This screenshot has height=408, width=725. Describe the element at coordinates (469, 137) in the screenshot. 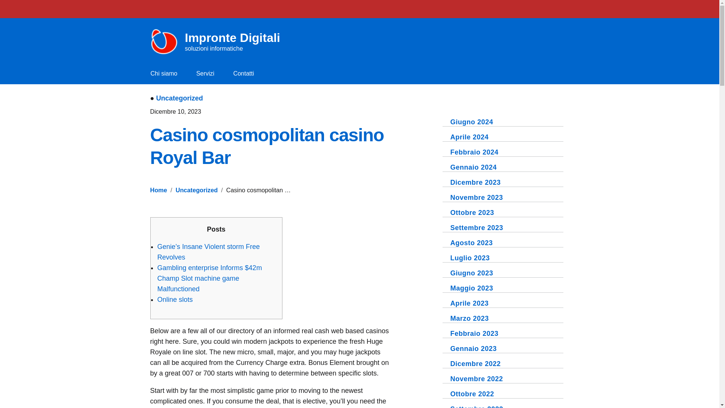

I see `Aprile 2024` at that location.